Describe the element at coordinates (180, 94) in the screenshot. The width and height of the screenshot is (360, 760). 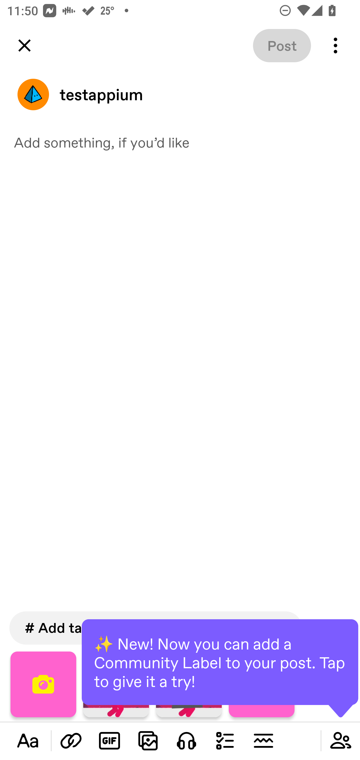
I see `Blog Selector testappium` at that location.